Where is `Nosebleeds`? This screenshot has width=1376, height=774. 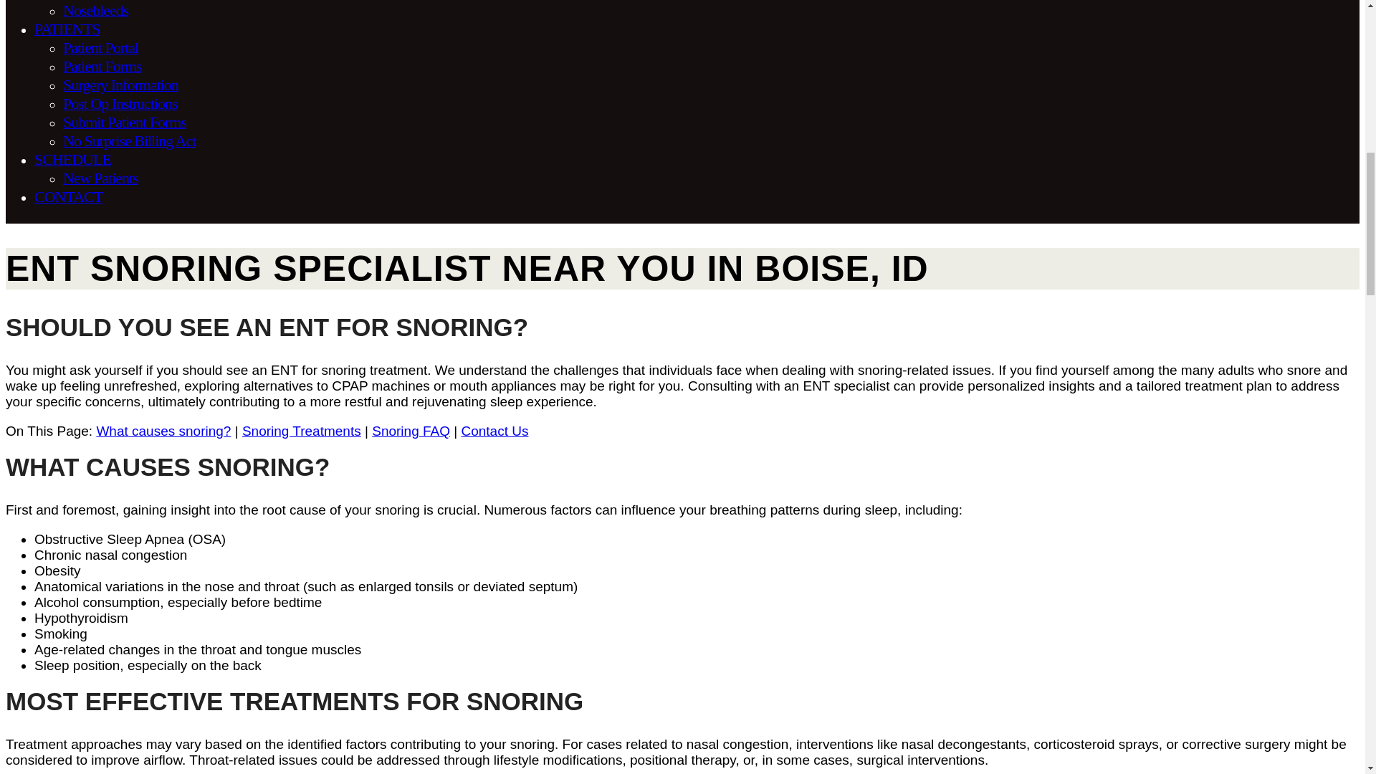
Nosebleeds is located at coordinates (95, 11).